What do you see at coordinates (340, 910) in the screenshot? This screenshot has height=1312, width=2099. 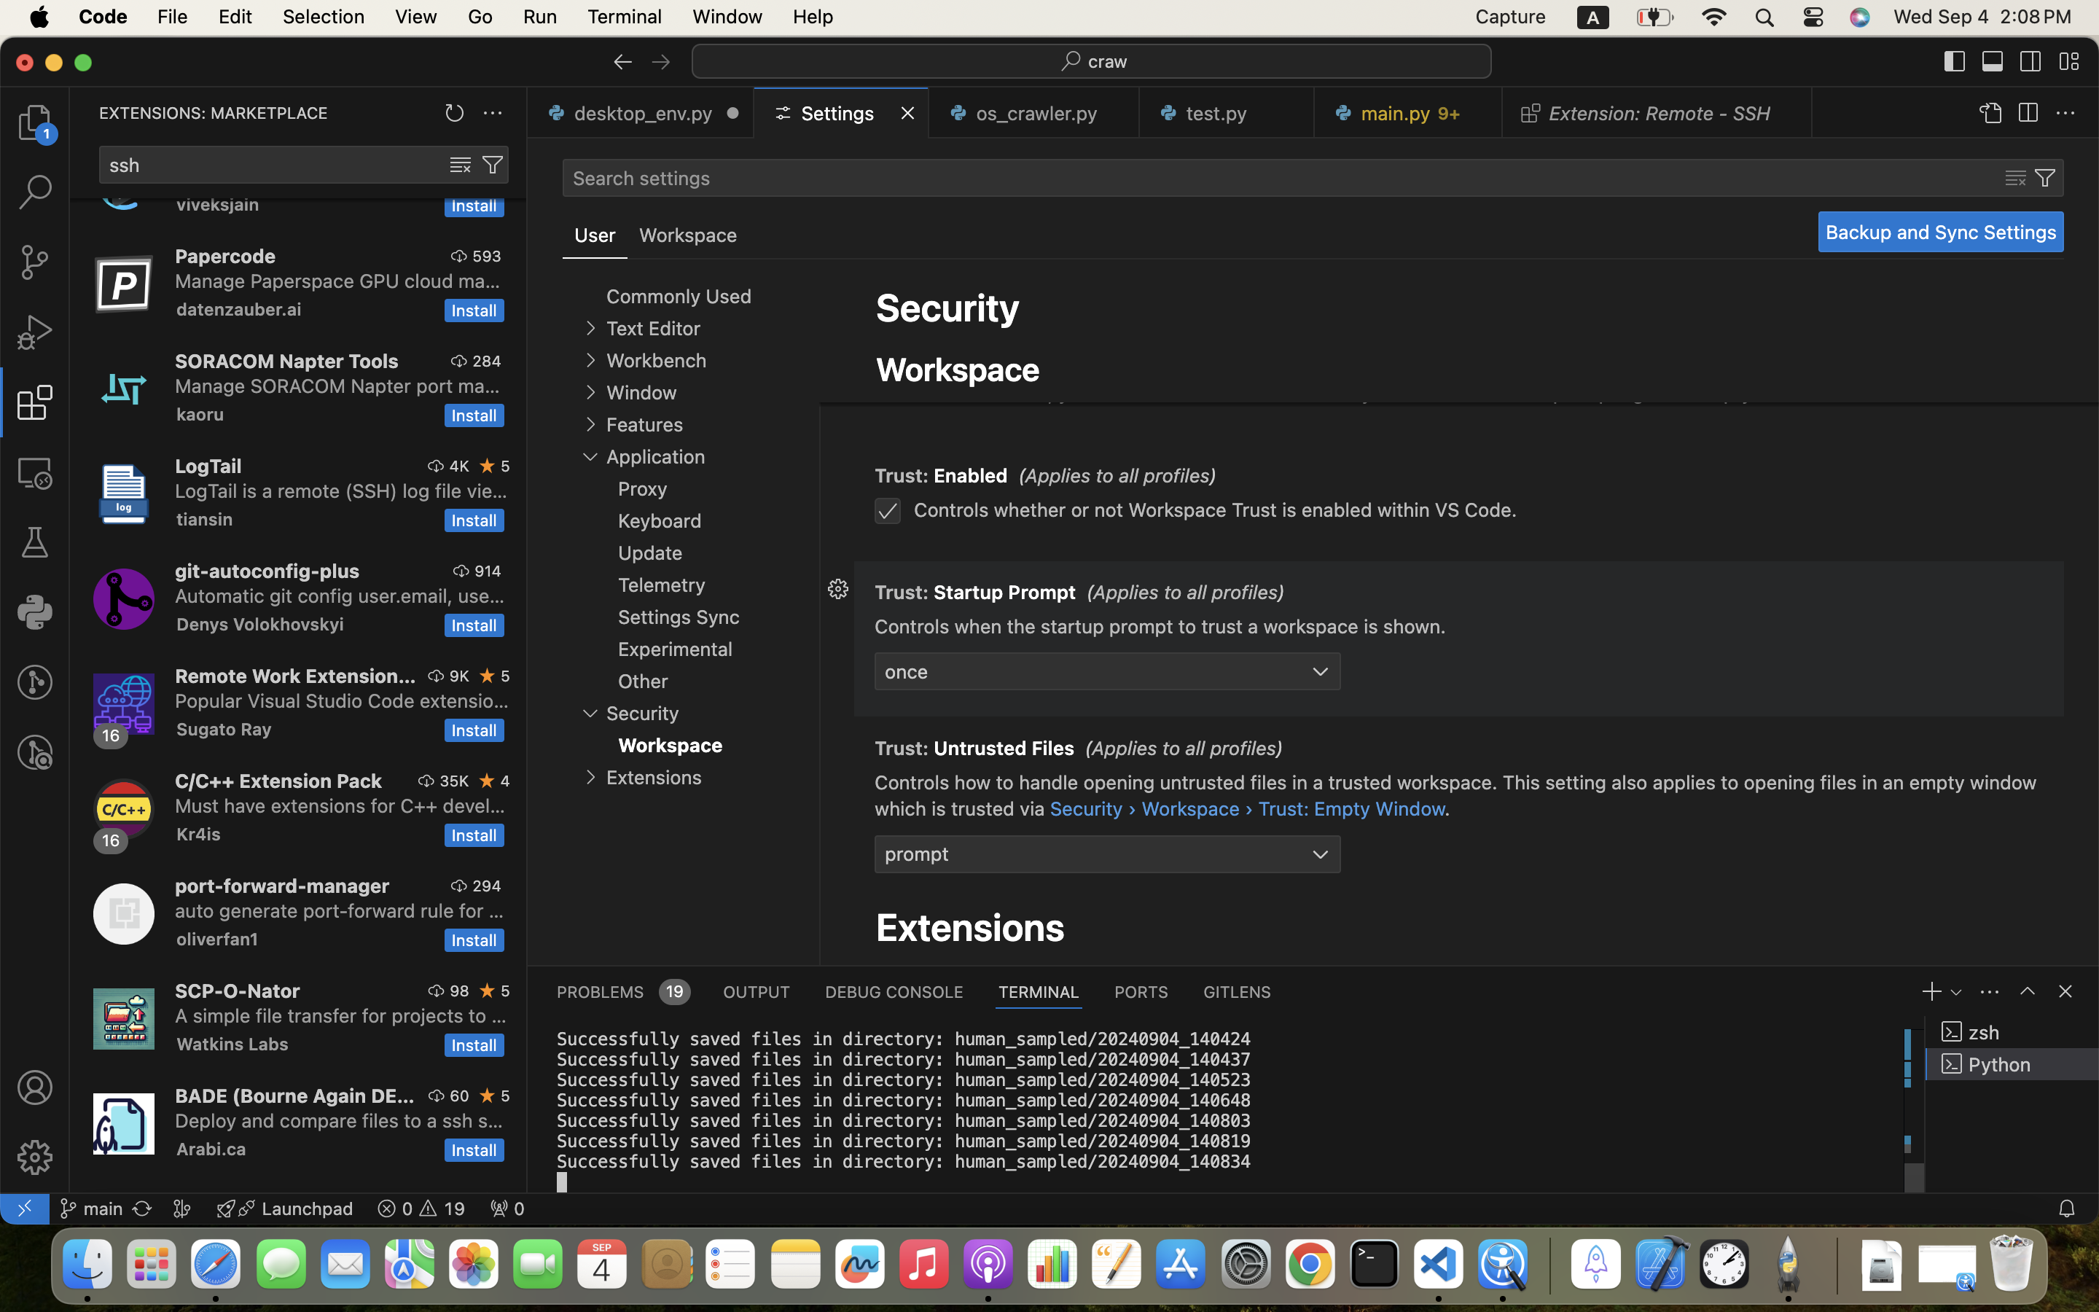 I see `auto generate port-forward rule for your vscode ssh connection.` at bounding box center [340, 910].